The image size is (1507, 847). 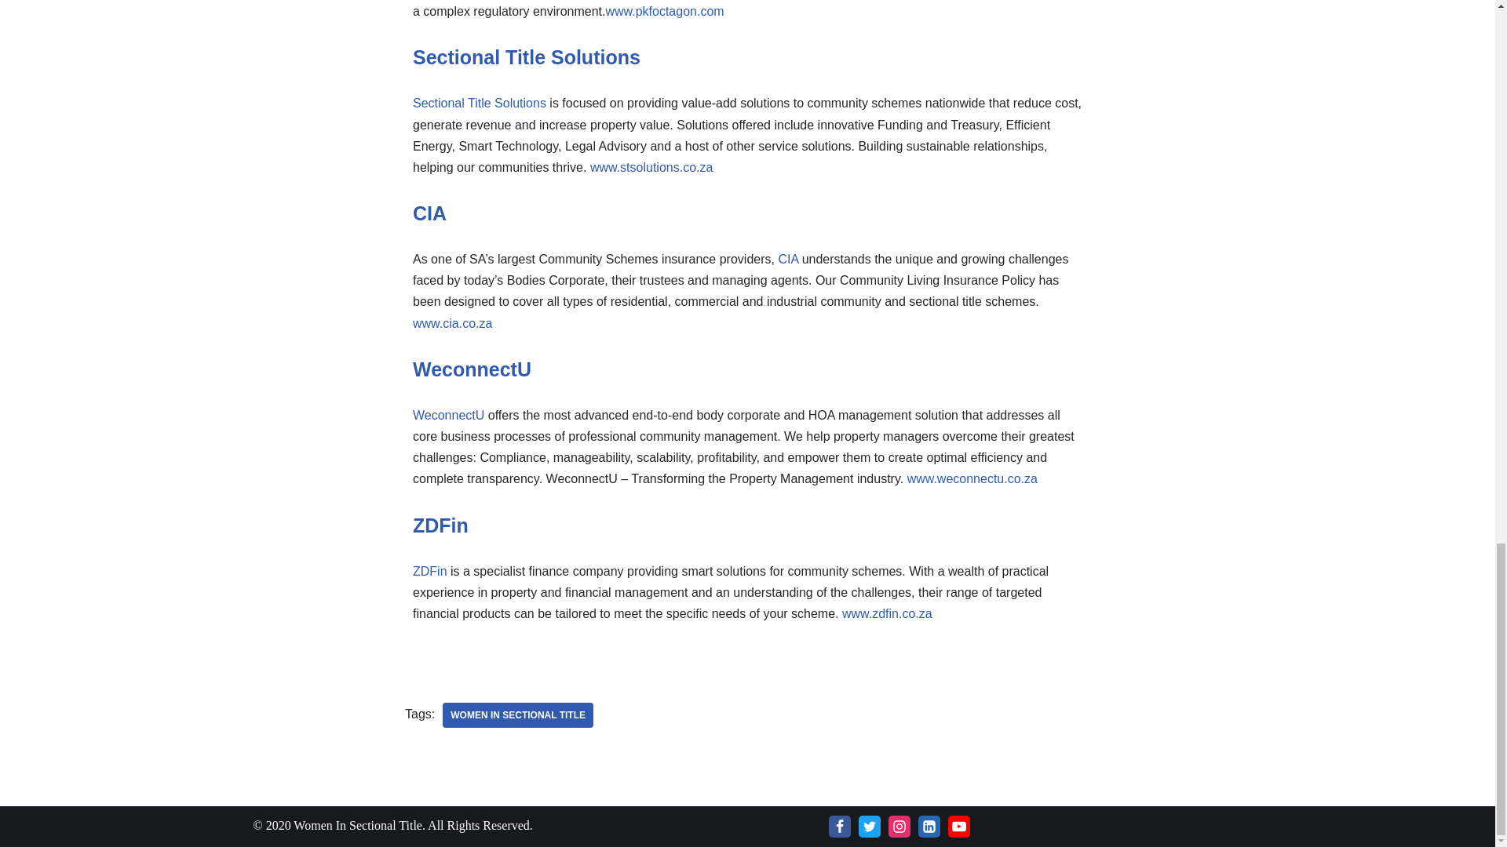 I want to click on WeconnectU, so click(x=448, y=414).